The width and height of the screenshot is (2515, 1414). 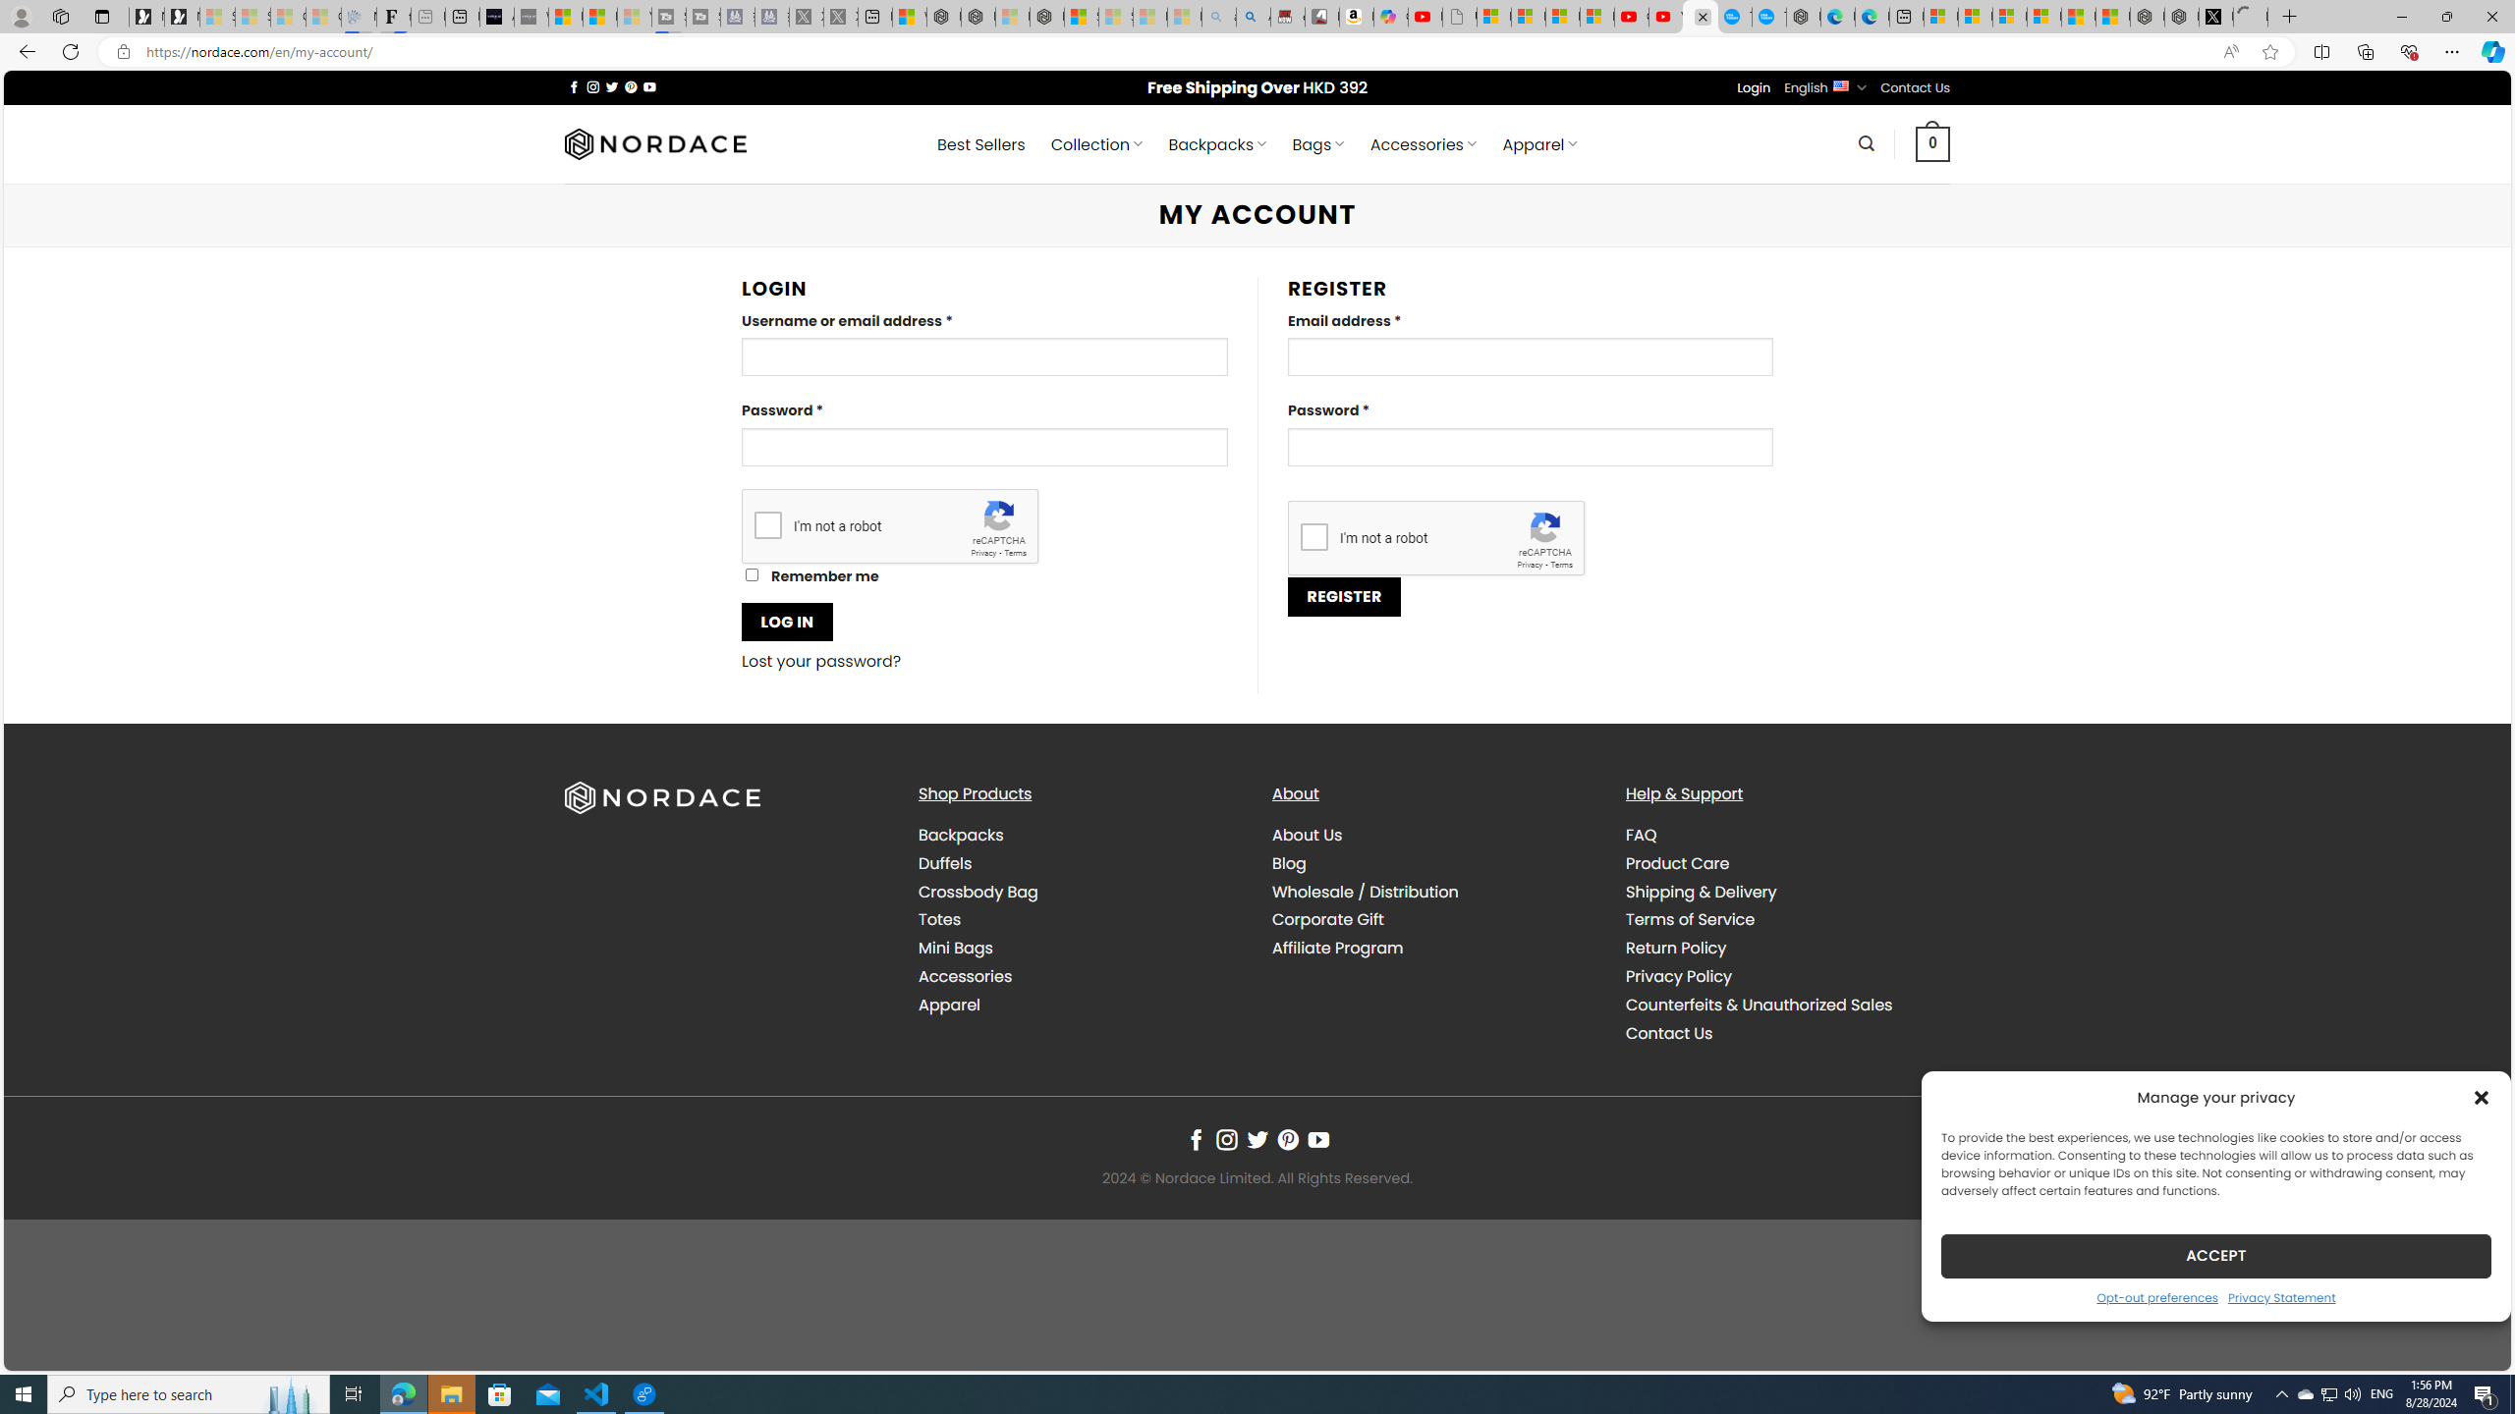 I want to click on Nordace - Nordace Siena Is Not An Ordinary Backpack, so click(x=1047, y=17).